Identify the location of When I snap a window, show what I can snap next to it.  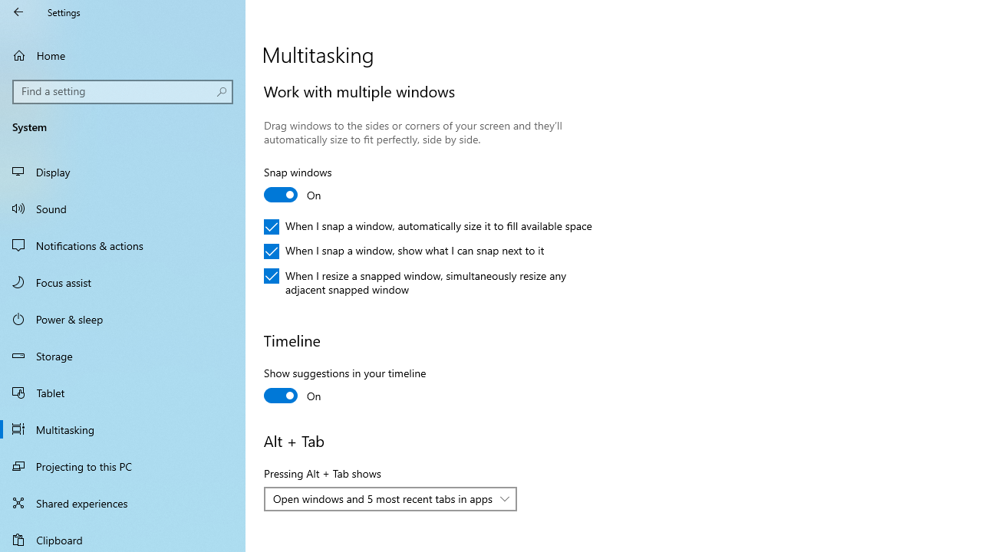
(404, 251).